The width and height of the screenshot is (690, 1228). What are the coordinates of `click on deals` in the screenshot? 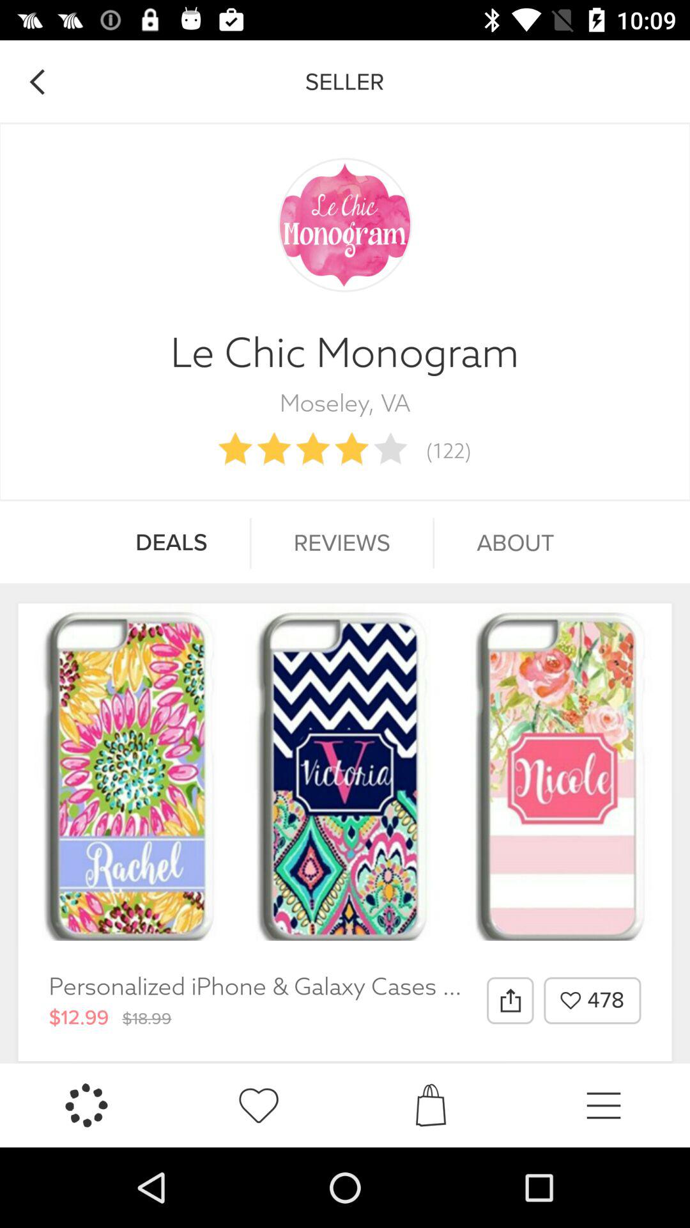 It's located at (171, 543).